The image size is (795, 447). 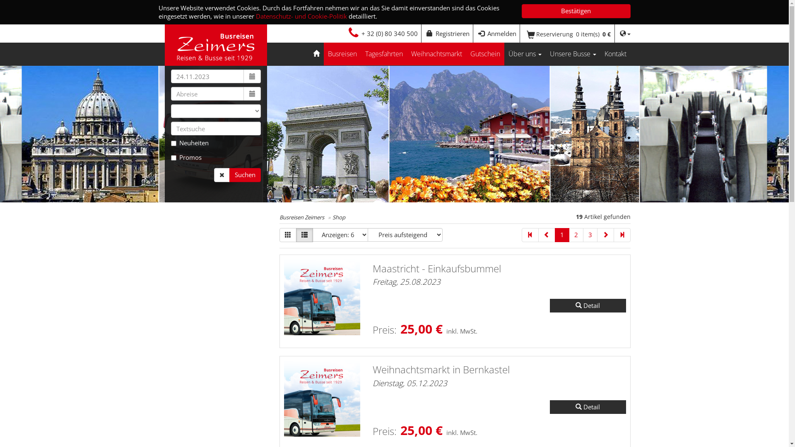 What do you see at coordinates (588, 306) in the screenshot?
I see `Detail` at bounding box center [588, 306].